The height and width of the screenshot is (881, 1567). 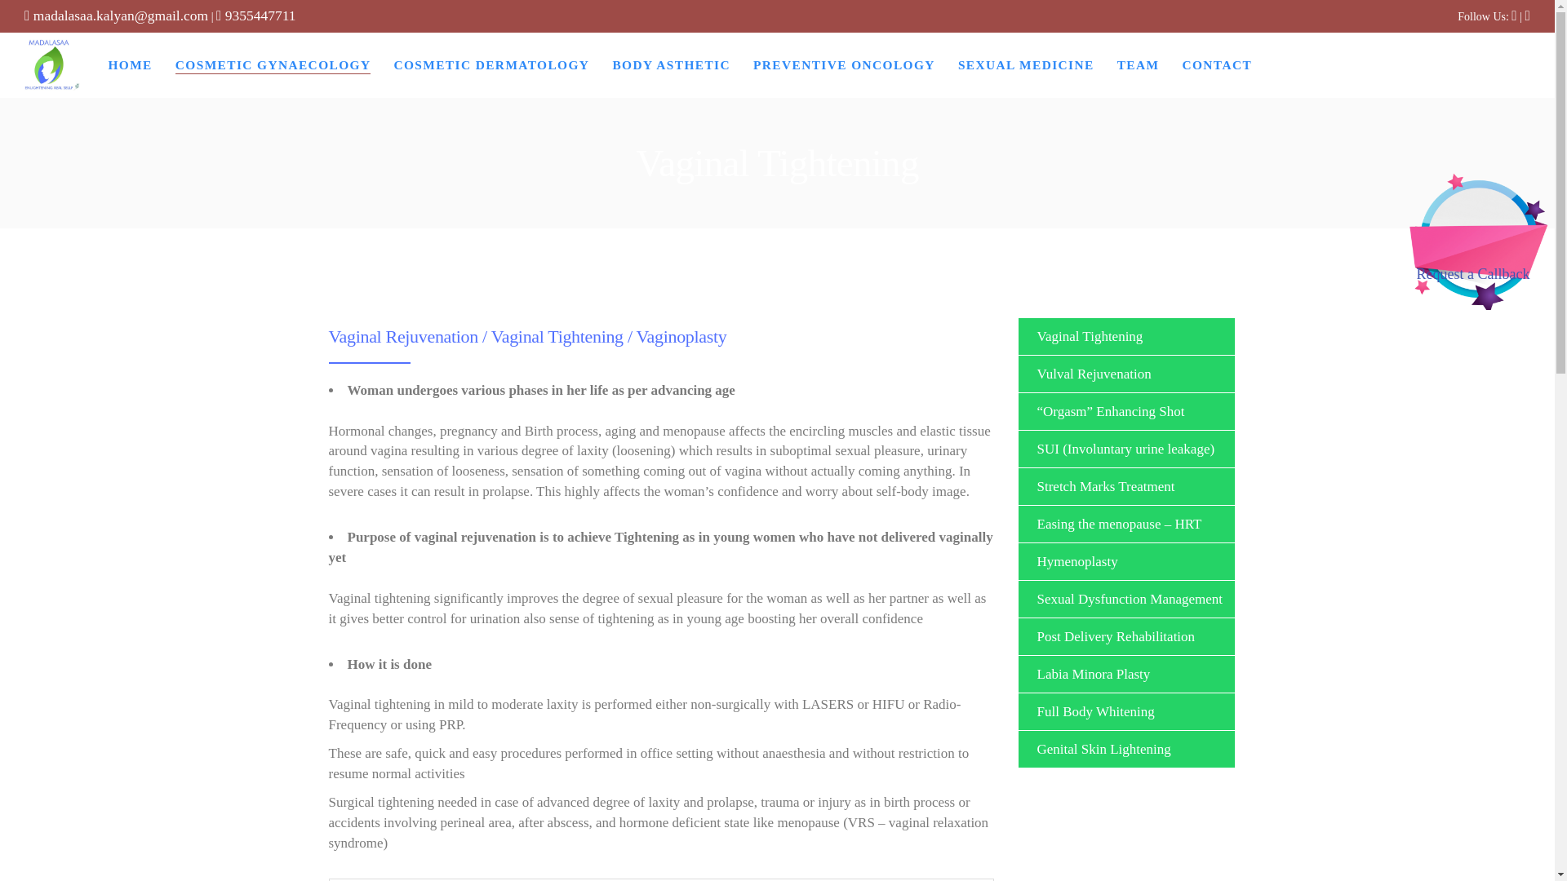 I want to click on 9355447711, so click(x=255, y=15).